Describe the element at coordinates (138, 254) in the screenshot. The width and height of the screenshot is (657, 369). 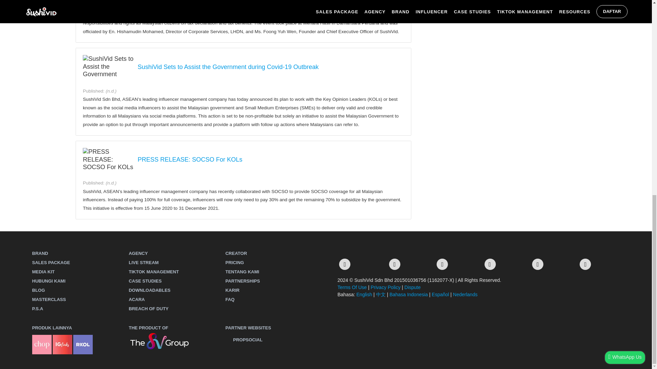
I see `AGENCY` at that location.